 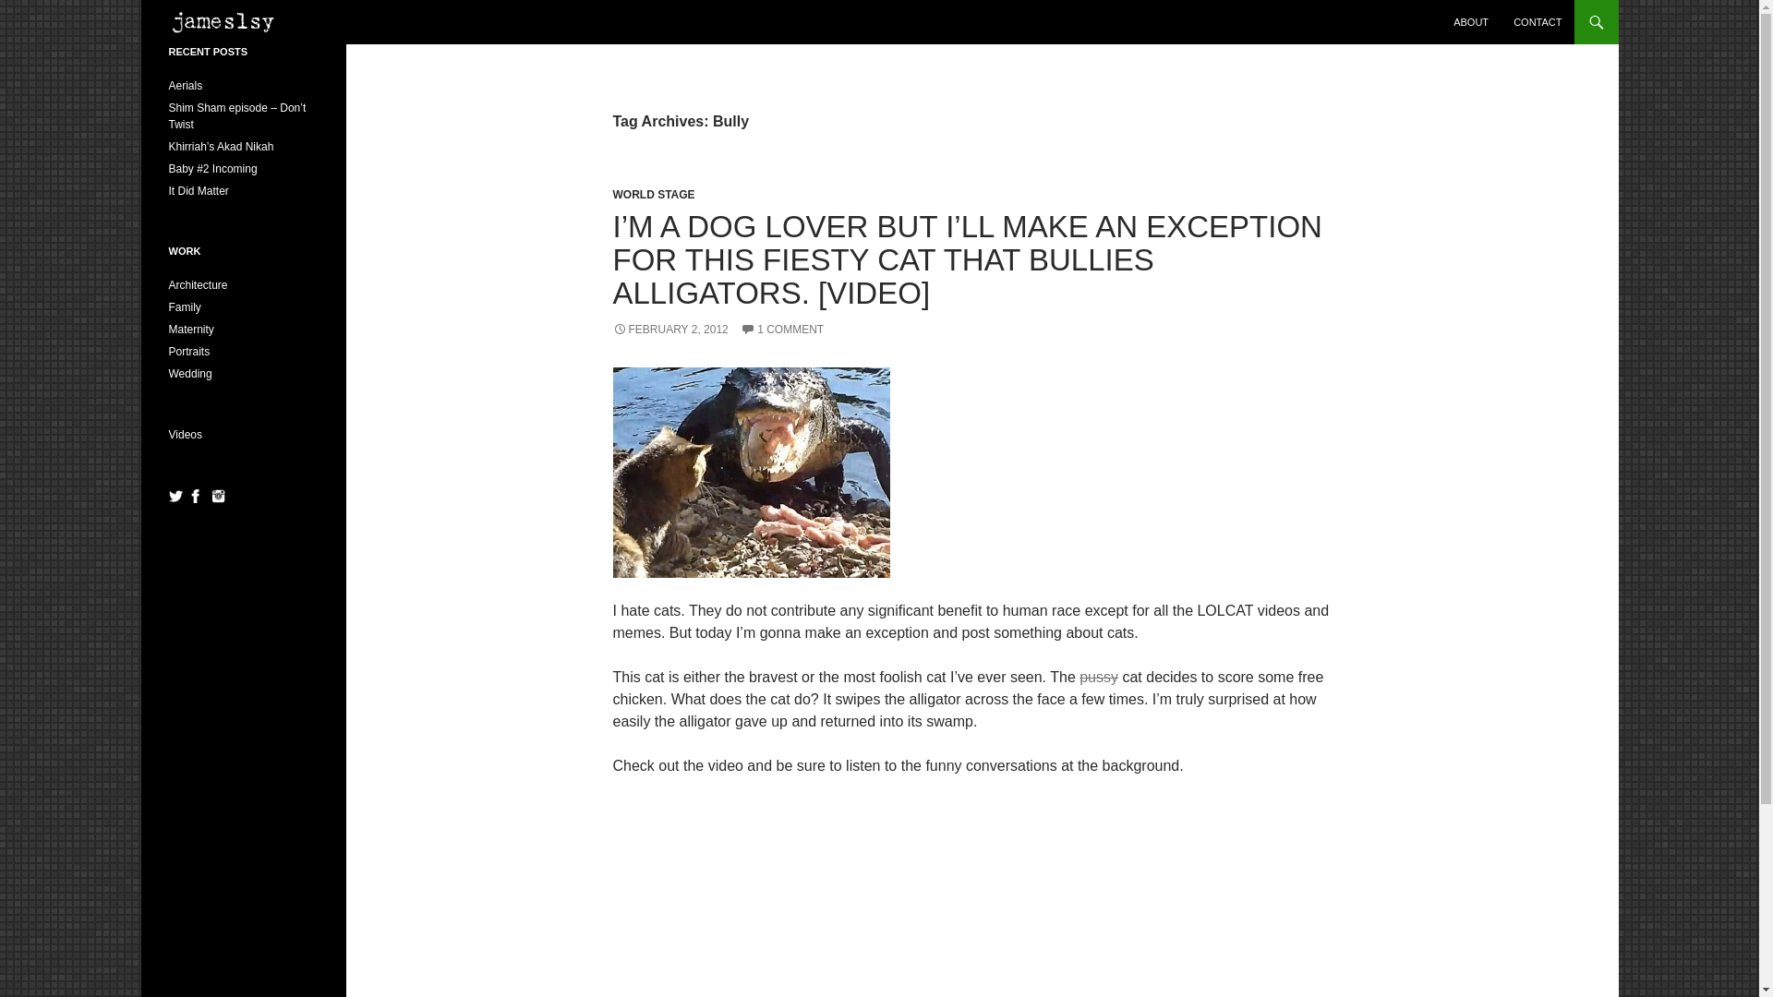 What do you see at coordinates (190, 329) in the screenshot?
I see `Maternity` at bounding box center [190, 329].